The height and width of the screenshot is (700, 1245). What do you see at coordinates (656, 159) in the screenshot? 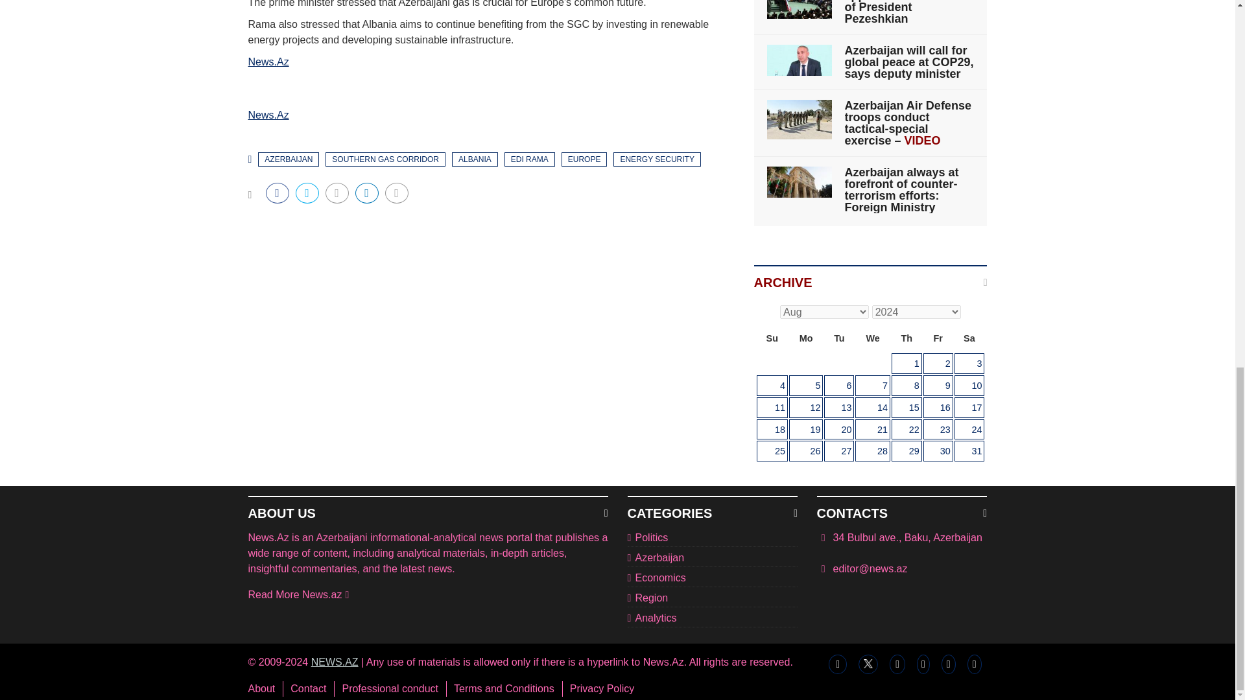
I see `ENERGY SECURITY` at bounding box center [656, 159].